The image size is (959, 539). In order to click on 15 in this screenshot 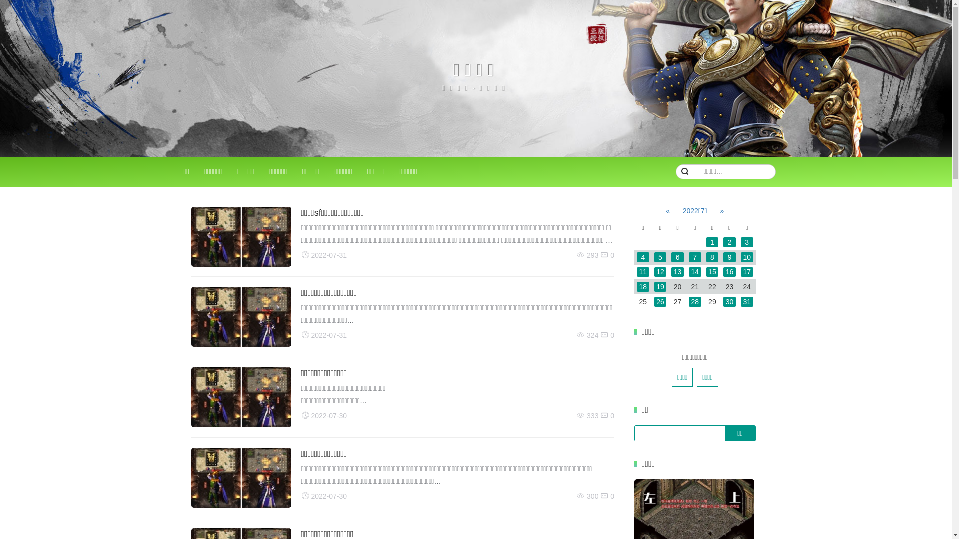, I will do `click(712, 272)`.